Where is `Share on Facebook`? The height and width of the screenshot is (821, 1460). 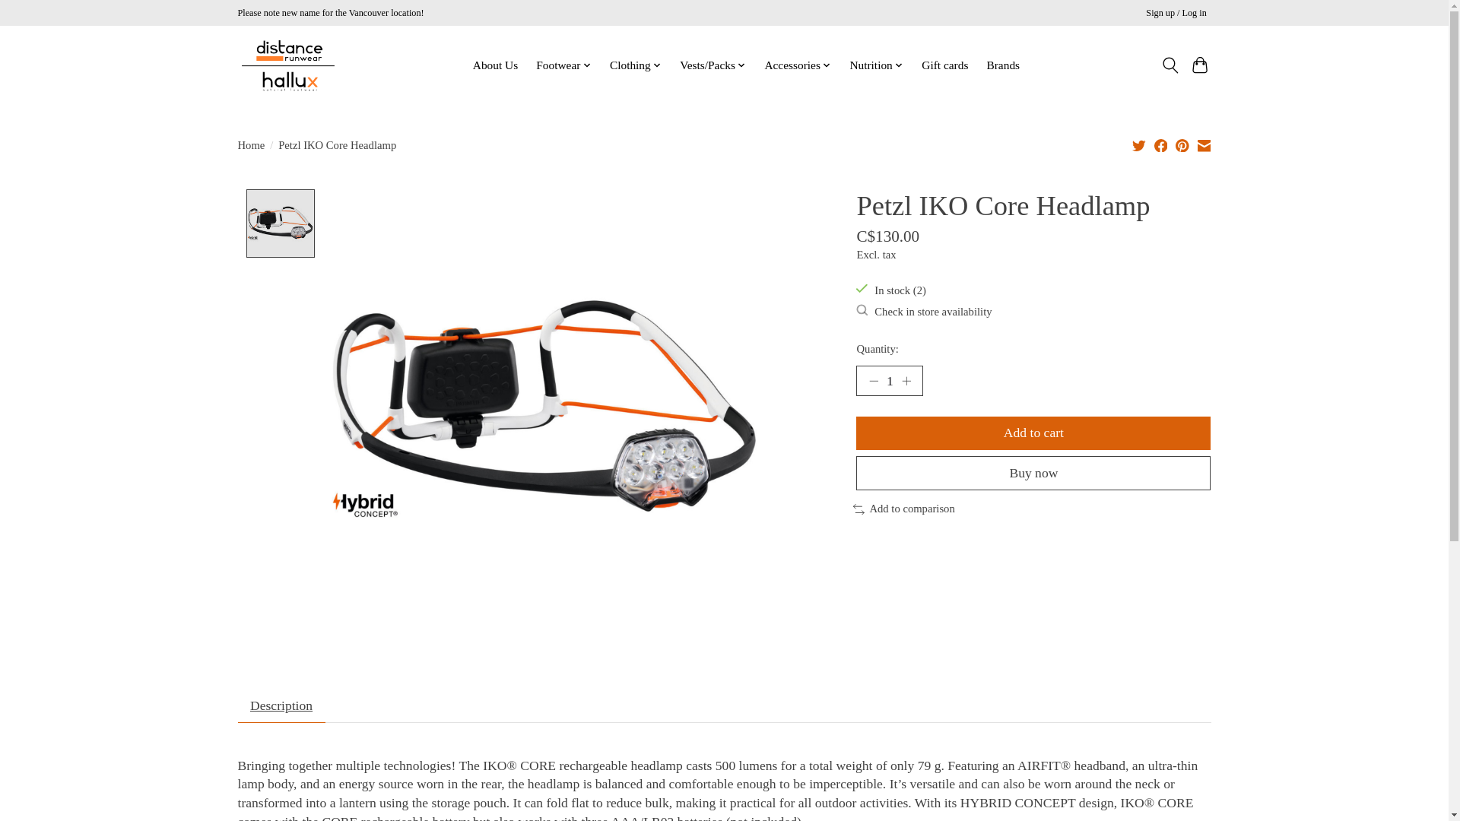
Share on Facebook is located at coordinates (1161, 144).